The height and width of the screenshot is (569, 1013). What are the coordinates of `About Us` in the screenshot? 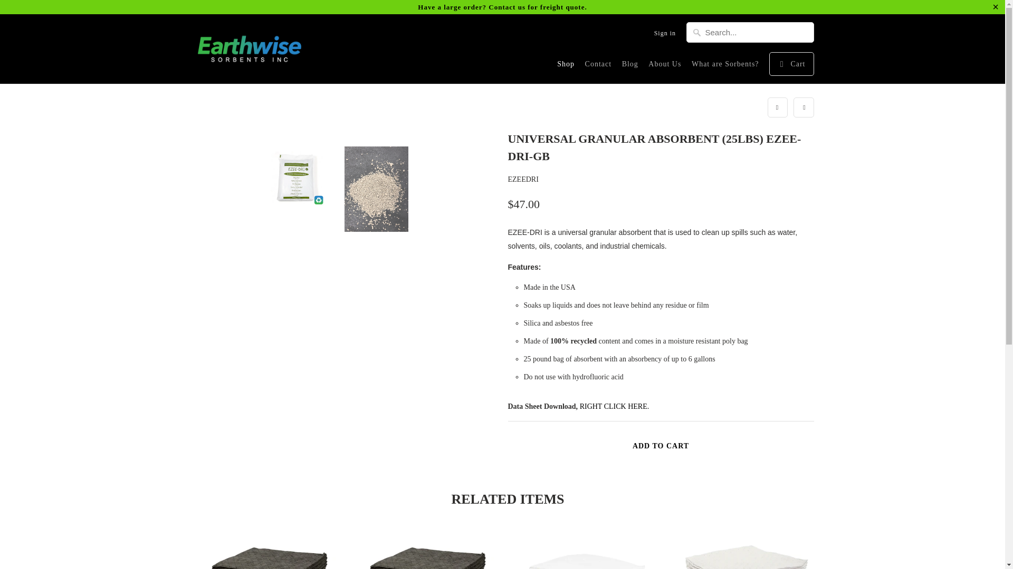 It's located at (664, 66).